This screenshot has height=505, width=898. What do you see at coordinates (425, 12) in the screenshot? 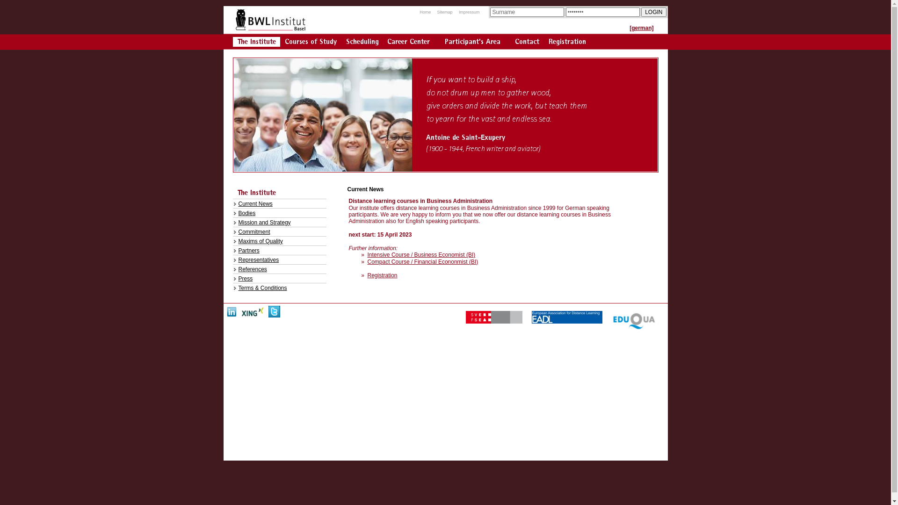
I see `Home` at bounding box center [425, 12].